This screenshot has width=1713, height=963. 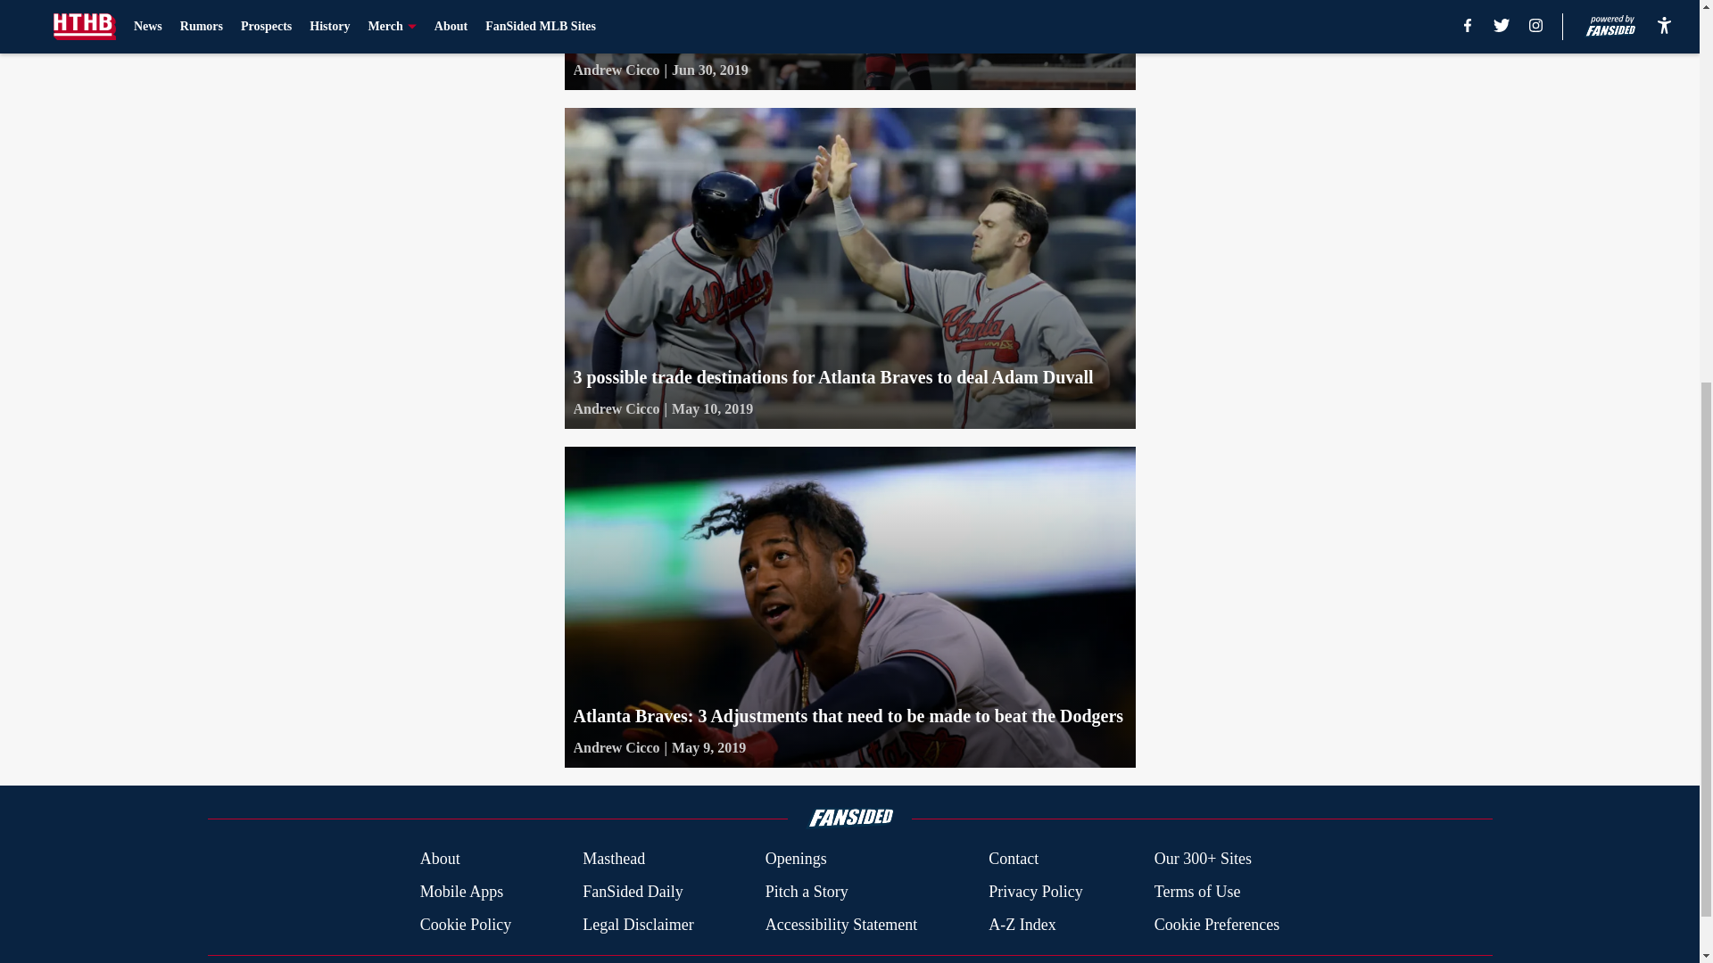 What do you see at coordinates (637, 924) in the screenshot?
I see `Legal Disclaimer` at bounding box center [637, 924].